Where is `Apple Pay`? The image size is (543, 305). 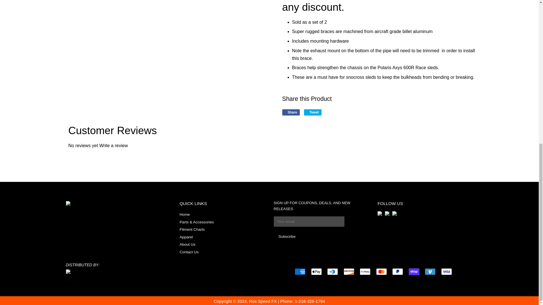
Apple Pay is located at coordinates (316, 272).